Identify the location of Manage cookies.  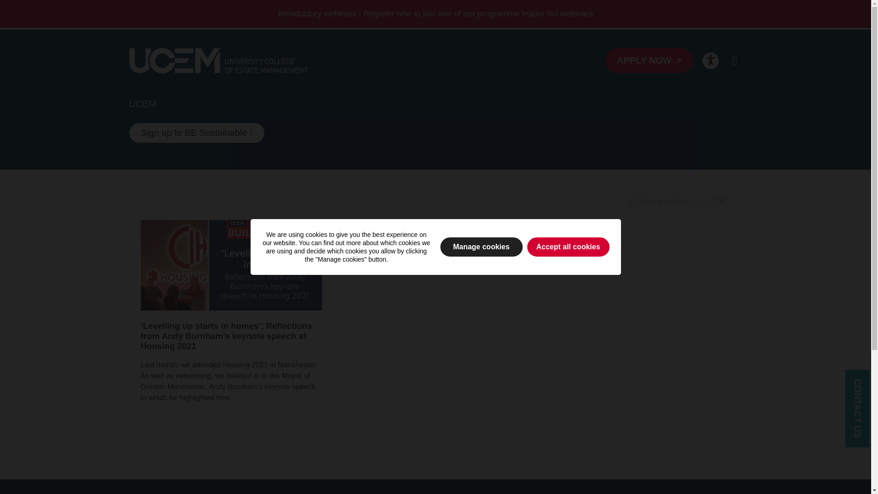
(481, 247).